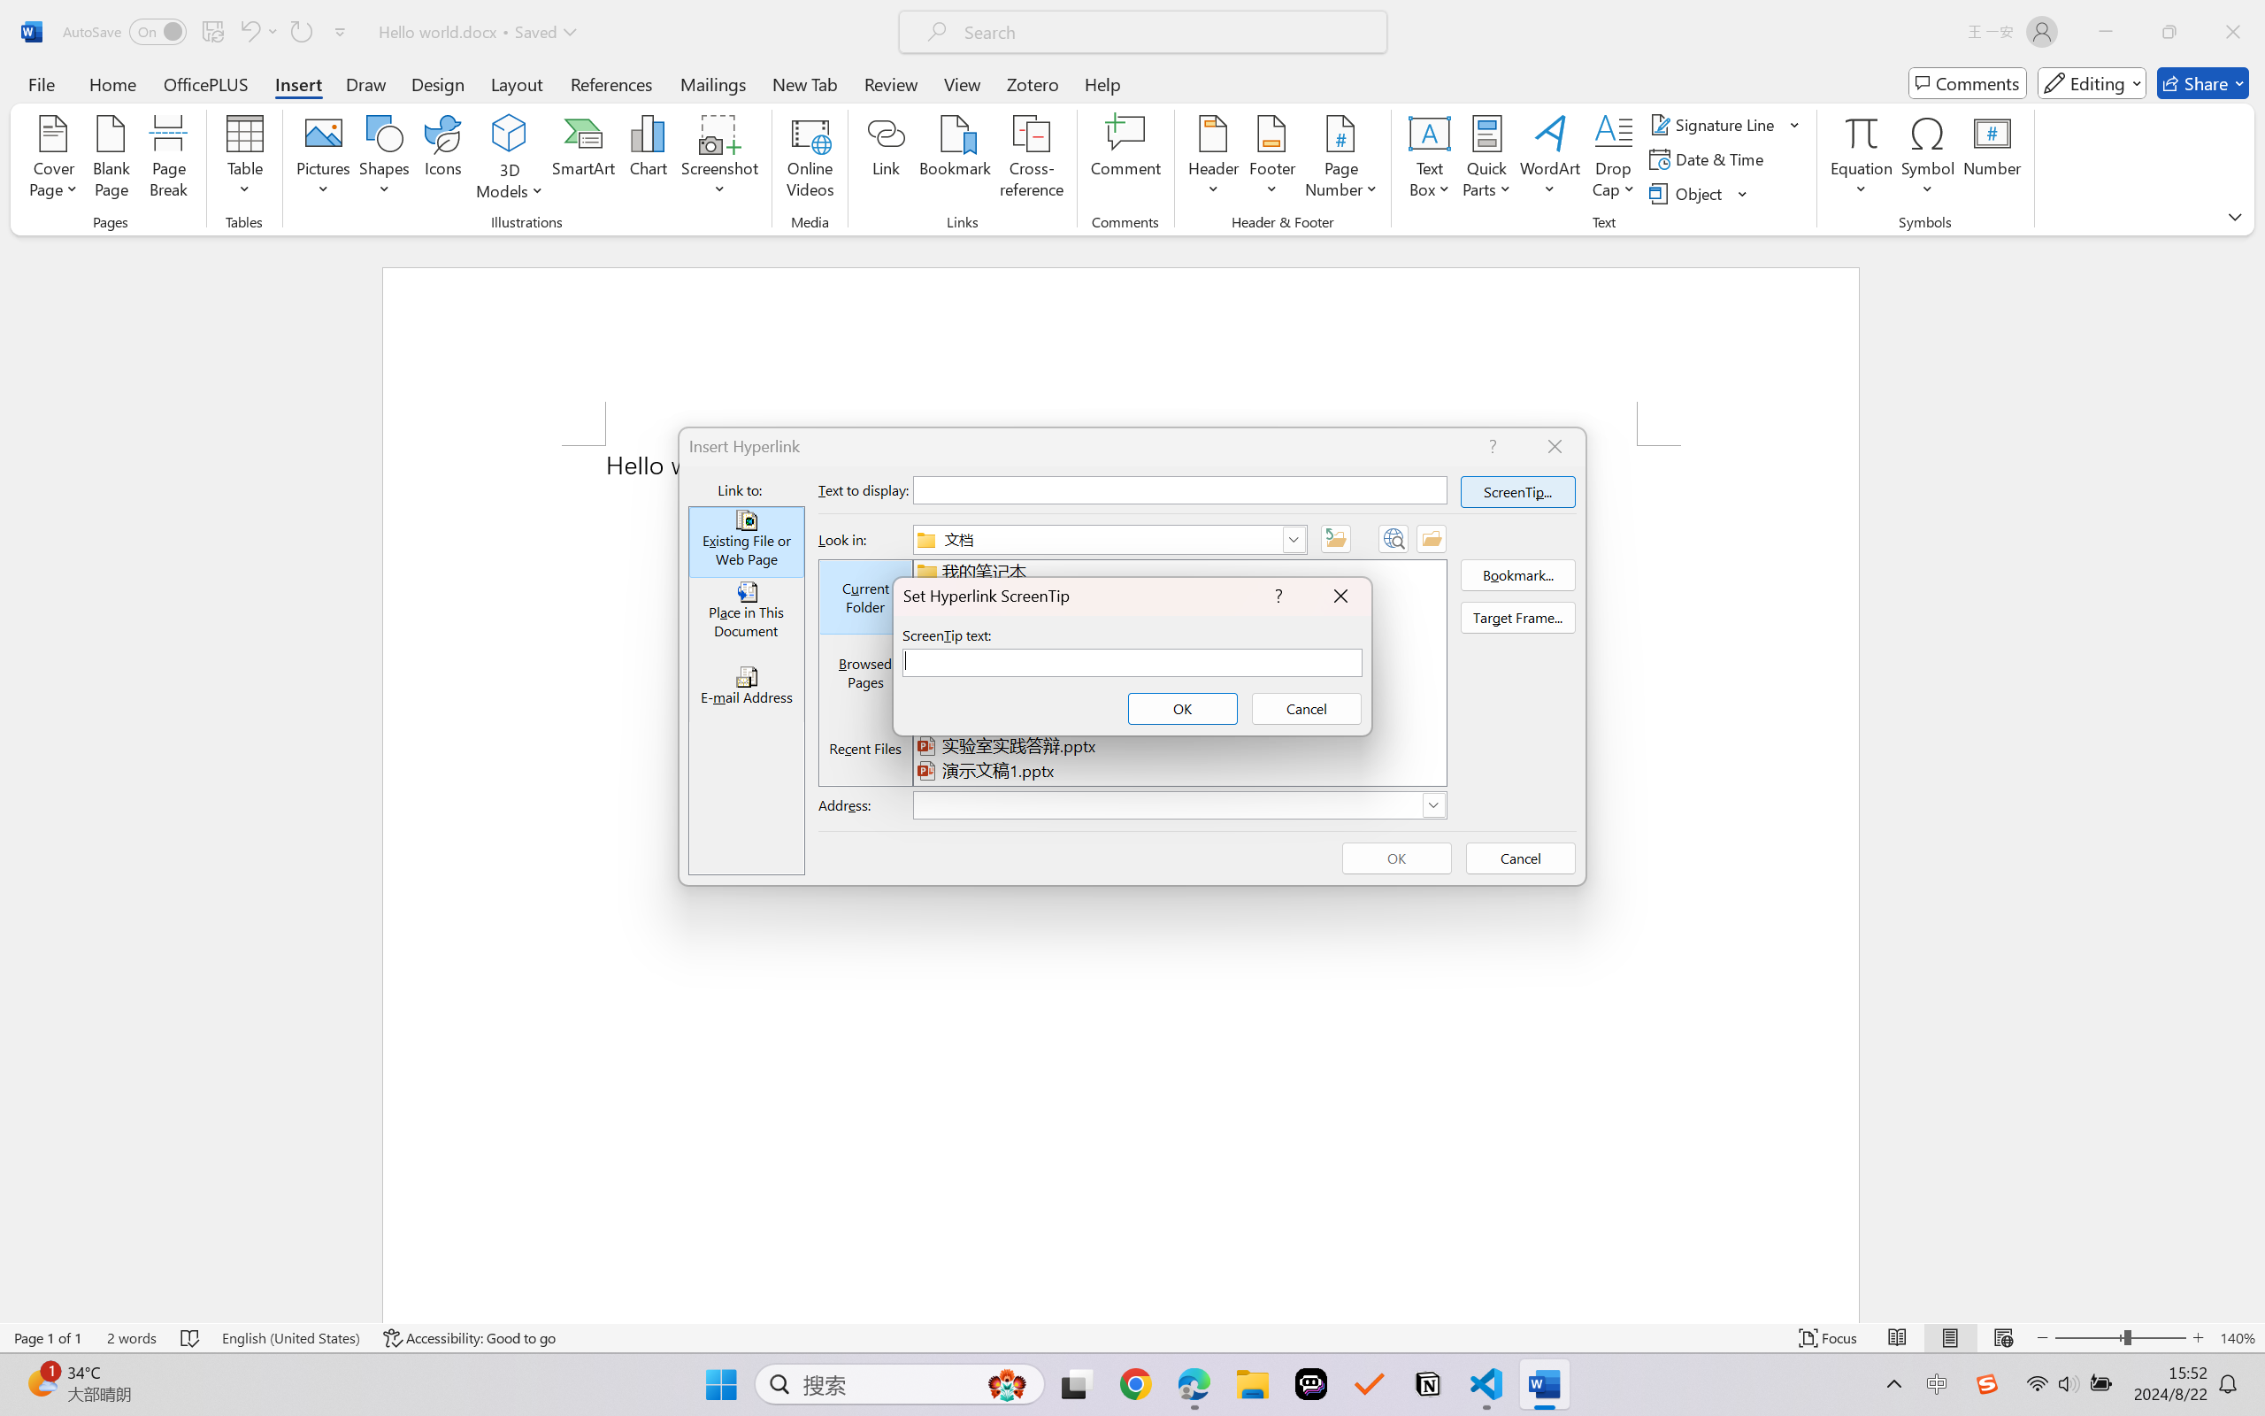  I want to click on Mailings, so click(713, 83).